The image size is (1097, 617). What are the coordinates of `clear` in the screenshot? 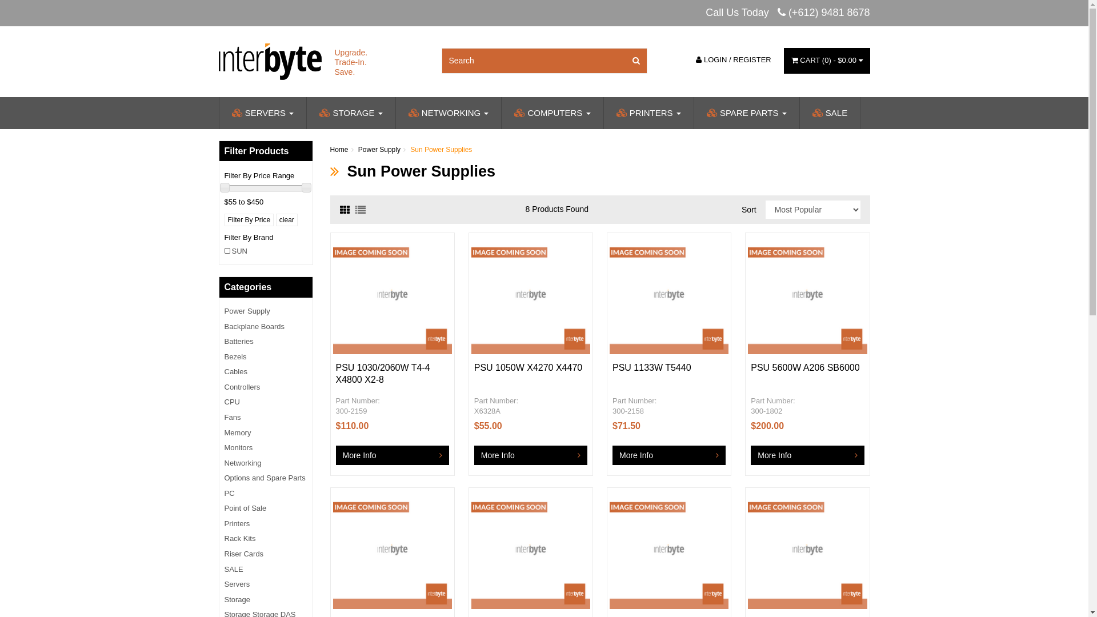 It's located at (287, 219).